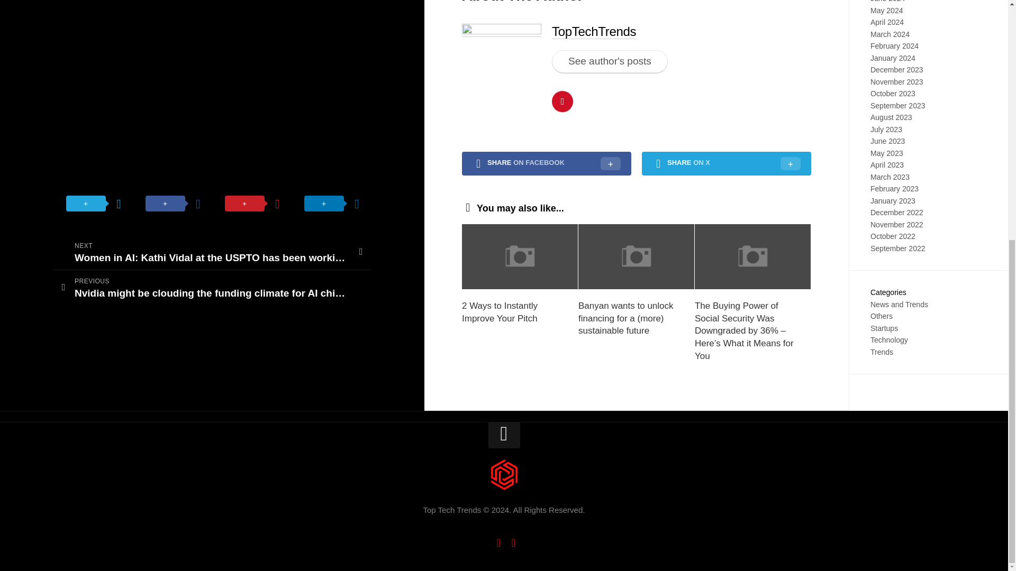  Describe the element at coordinates (887, 22) in the screenshot. I see `April 2024` at that location.